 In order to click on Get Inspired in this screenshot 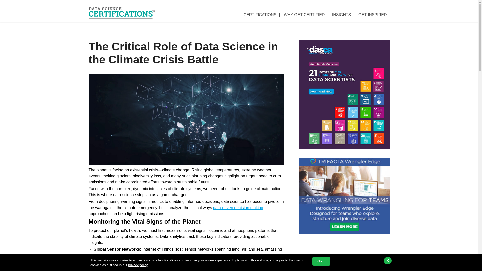, I will do `click(373, 15)`.